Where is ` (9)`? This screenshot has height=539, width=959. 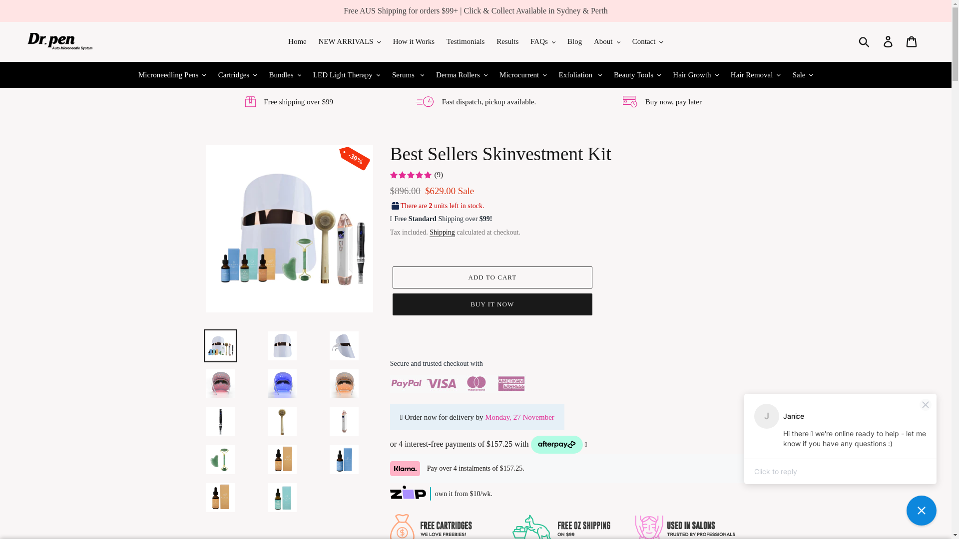  (9) is located at coordinates (417, 176).